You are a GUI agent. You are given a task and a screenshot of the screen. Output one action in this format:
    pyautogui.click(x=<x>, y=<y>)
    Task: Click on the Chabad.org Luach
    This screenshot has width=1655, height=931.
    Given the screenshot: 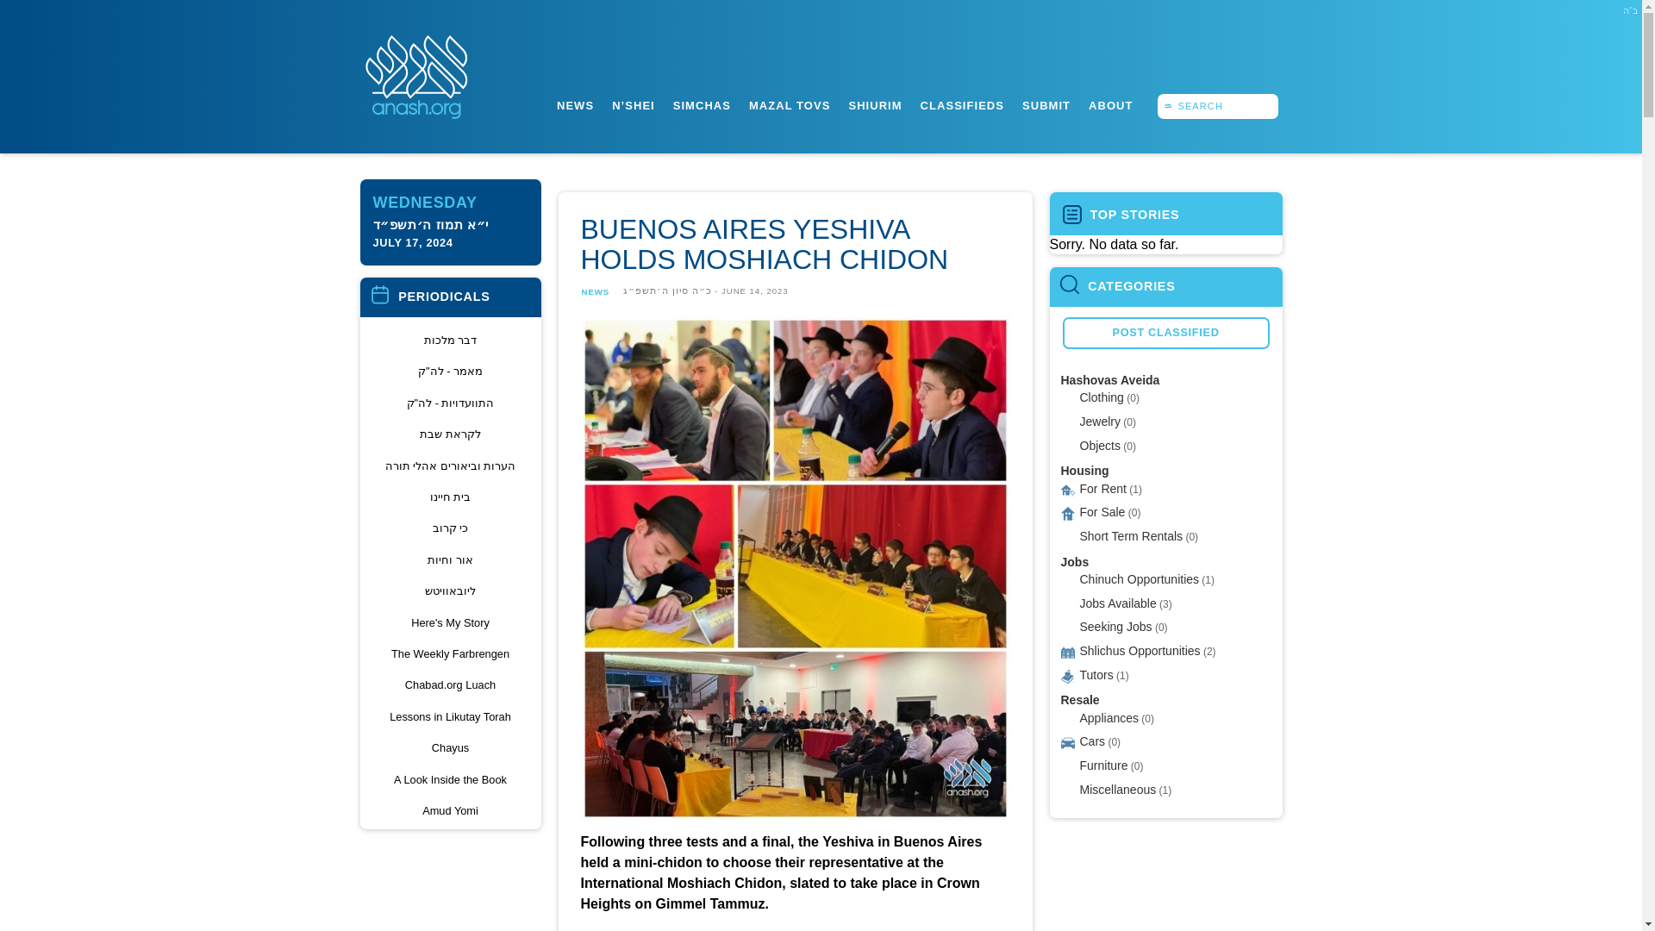 What is the action you would take?
    pyautogui.click(x=451, y=684)
    